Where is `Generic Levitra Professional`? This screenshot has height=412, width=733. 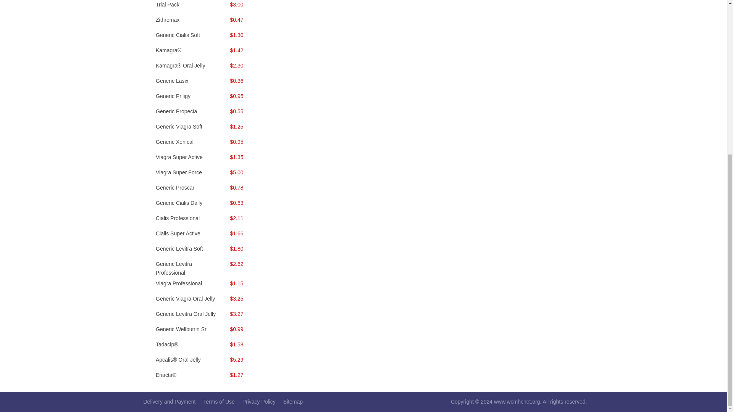
Generic Levitra Professional is located at coordinates (174, 268).